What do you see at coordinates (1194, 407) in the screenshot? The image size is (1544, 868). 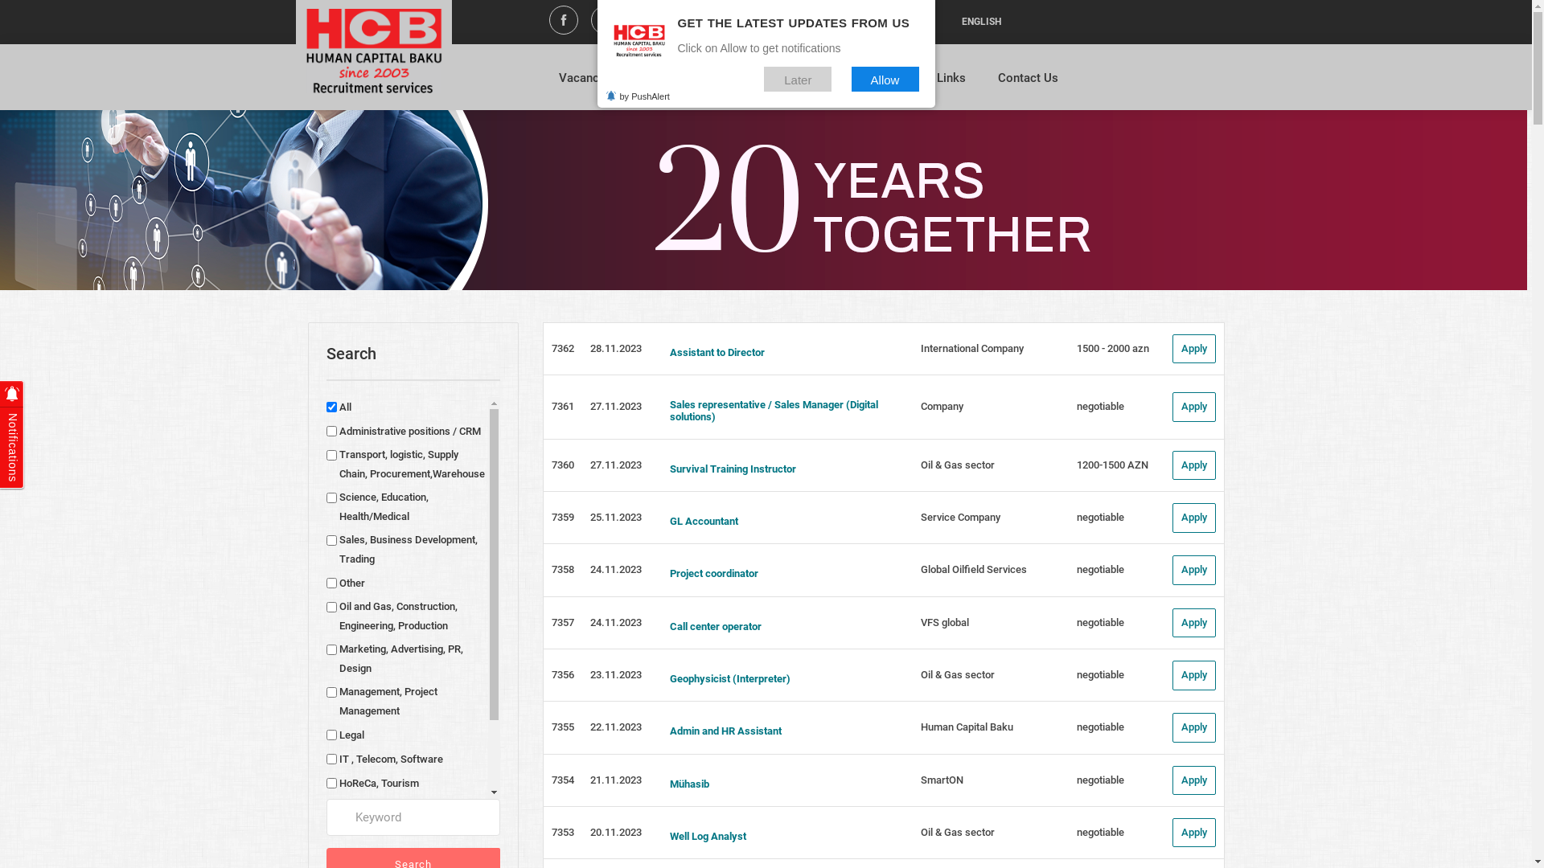 I see `Apply` at bounding box center [1194, 407].